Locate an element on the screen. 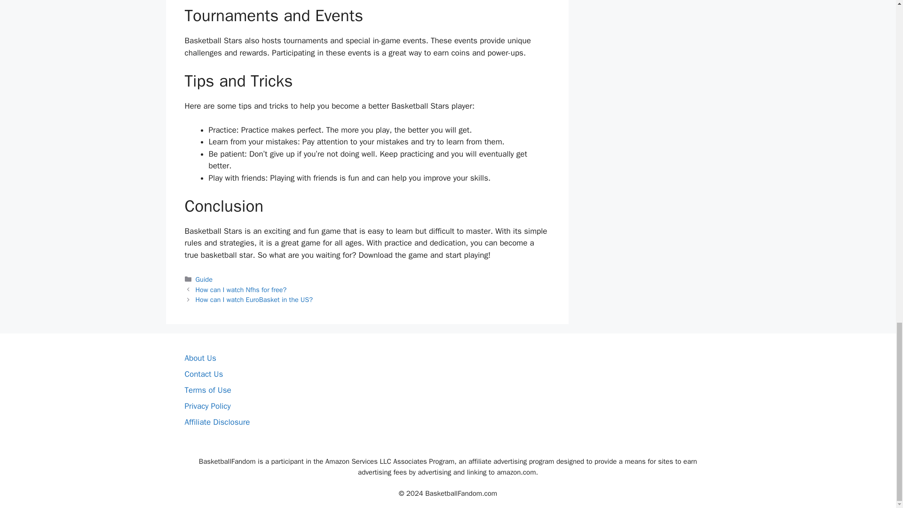  Scroll back to top is located at coordinates (872, 55).